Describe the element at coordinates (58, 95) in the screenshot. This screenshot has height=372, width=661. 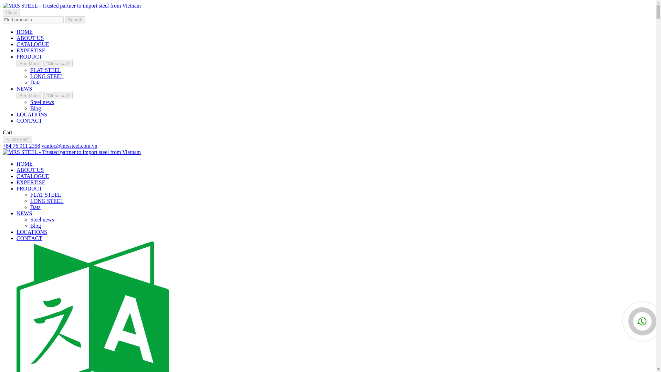
I see `"Close cart"` at that location.